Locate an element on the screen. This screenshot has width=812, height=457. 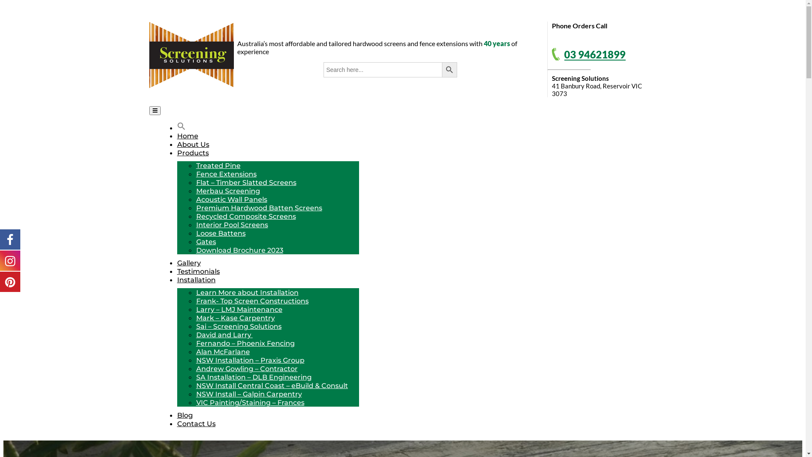
Search Button is located at coordinates (450, 70).